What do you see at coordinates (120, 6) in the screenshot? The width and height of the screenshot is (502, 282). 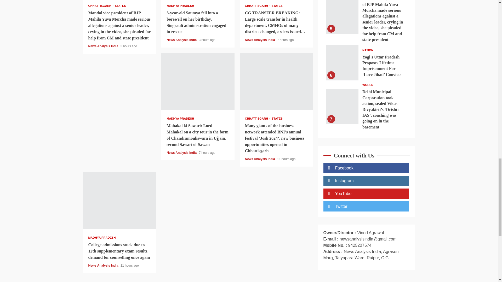 I see `STATES` at bounding box center [120, 6].